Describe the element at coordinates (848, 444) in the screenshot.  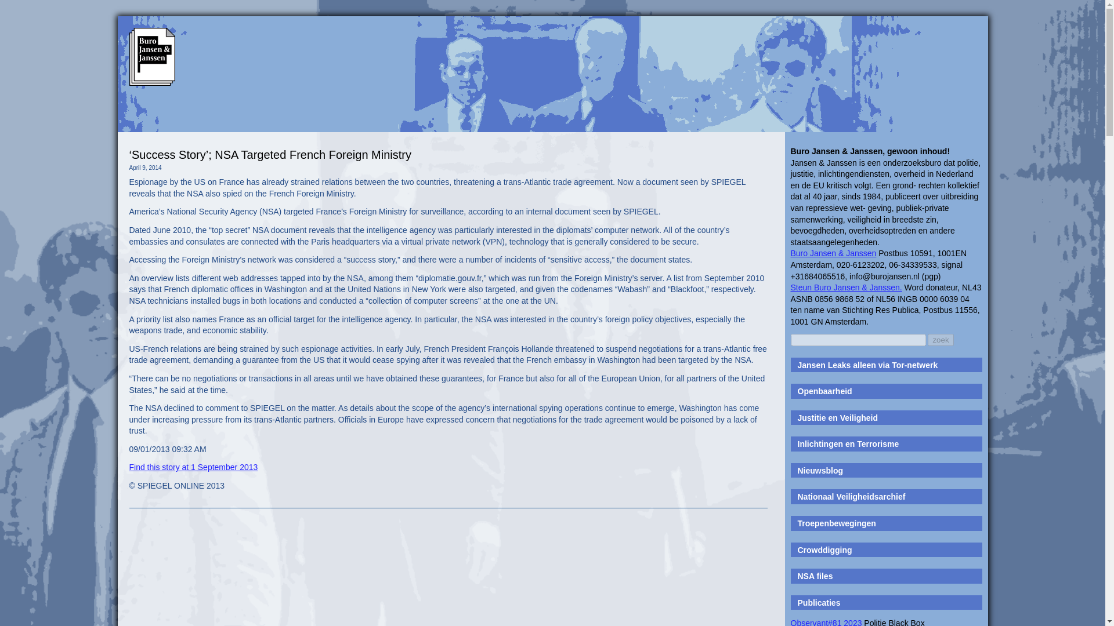
I see `Inlichtingen en Terrorisme` at that location.